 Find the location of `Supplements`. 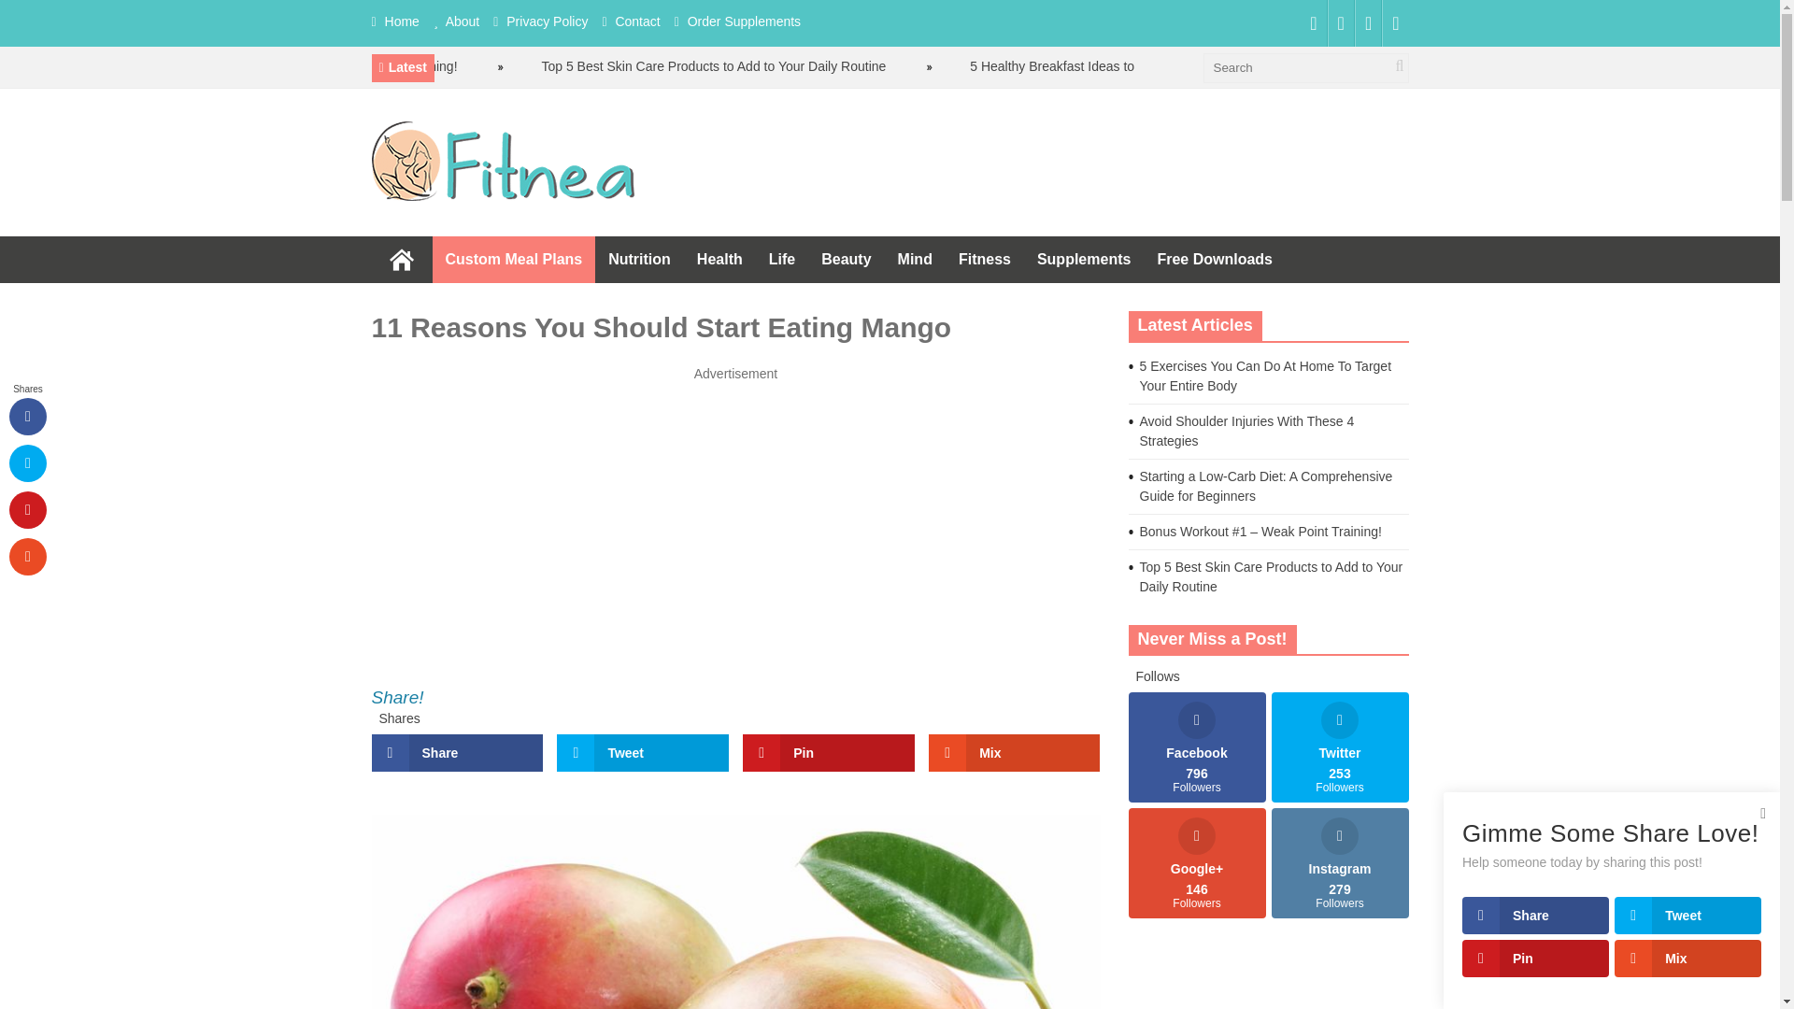

Supplements is located at coordinates (1084, 260).